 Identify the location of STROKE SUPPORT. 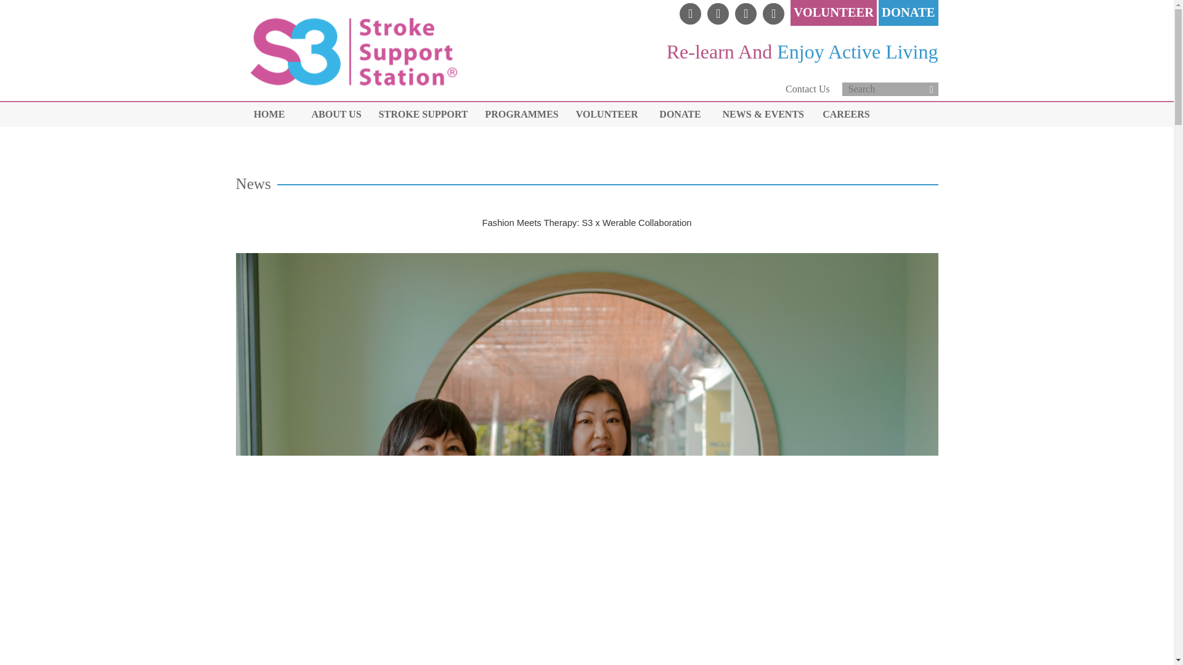
(423, 115).